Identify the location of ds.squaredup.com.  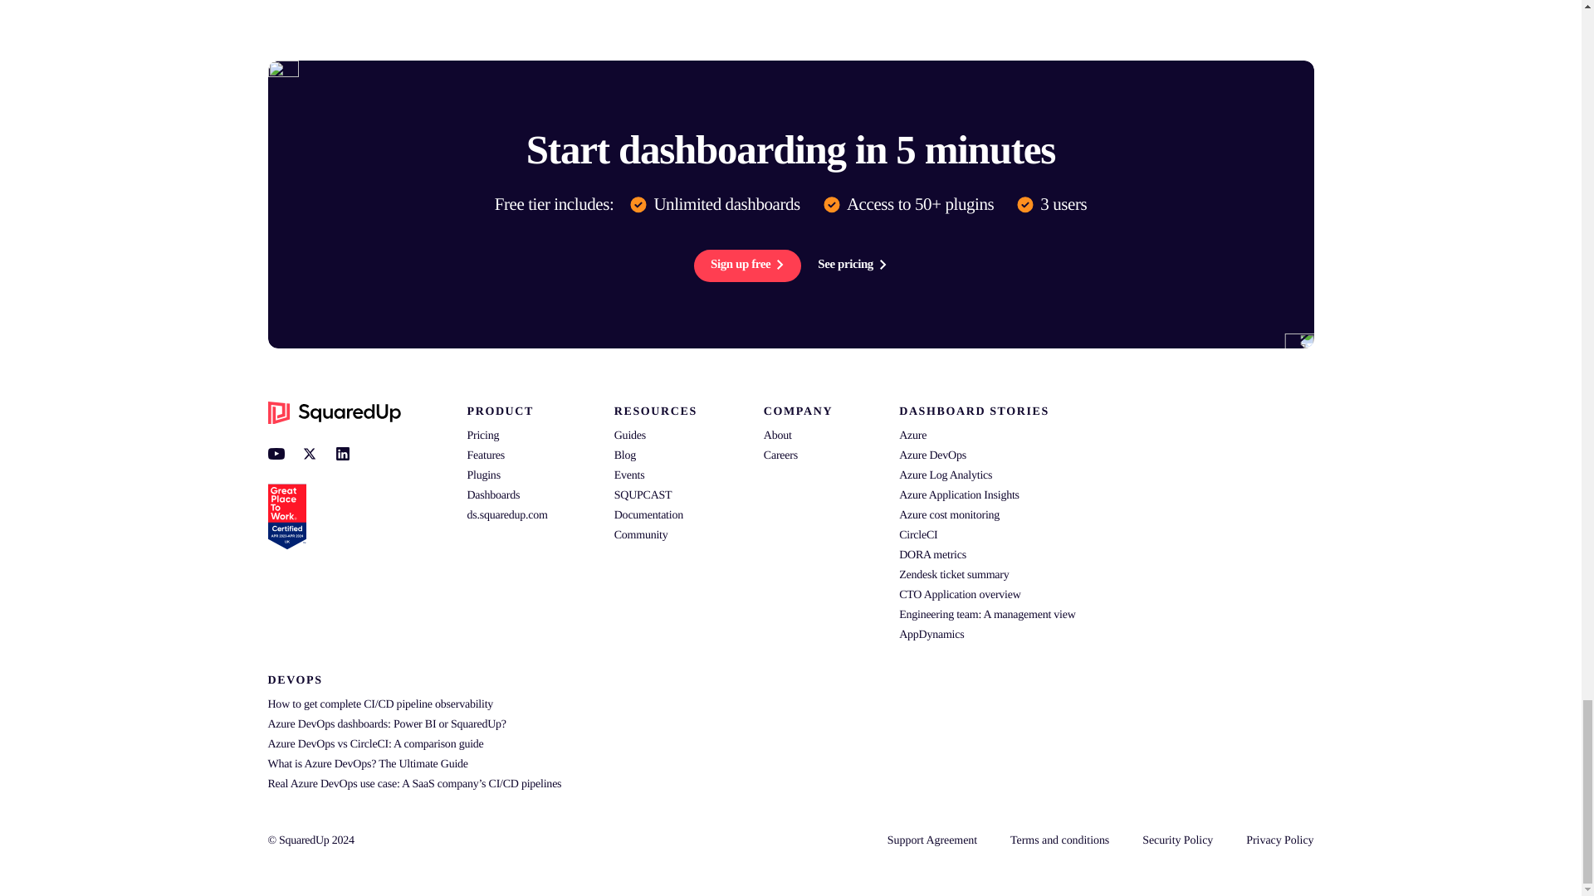
(506, 515).